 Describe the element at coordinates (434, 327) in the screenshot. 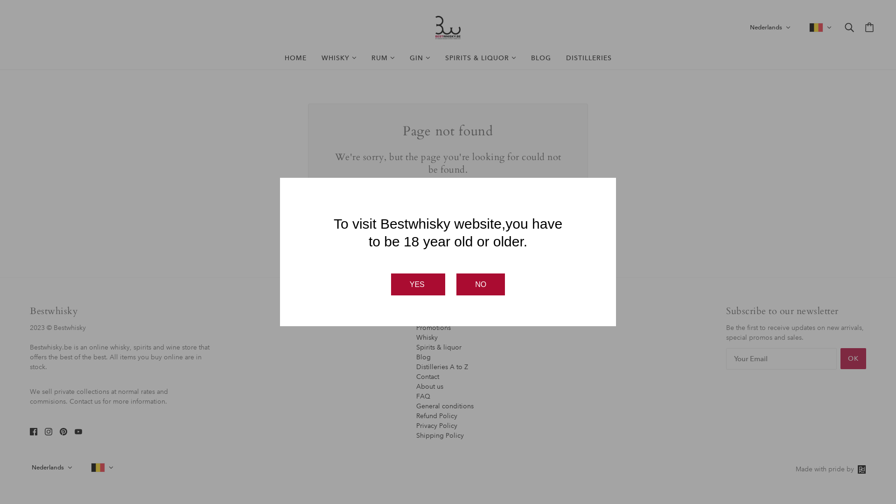

I see `Promotions` at that location.